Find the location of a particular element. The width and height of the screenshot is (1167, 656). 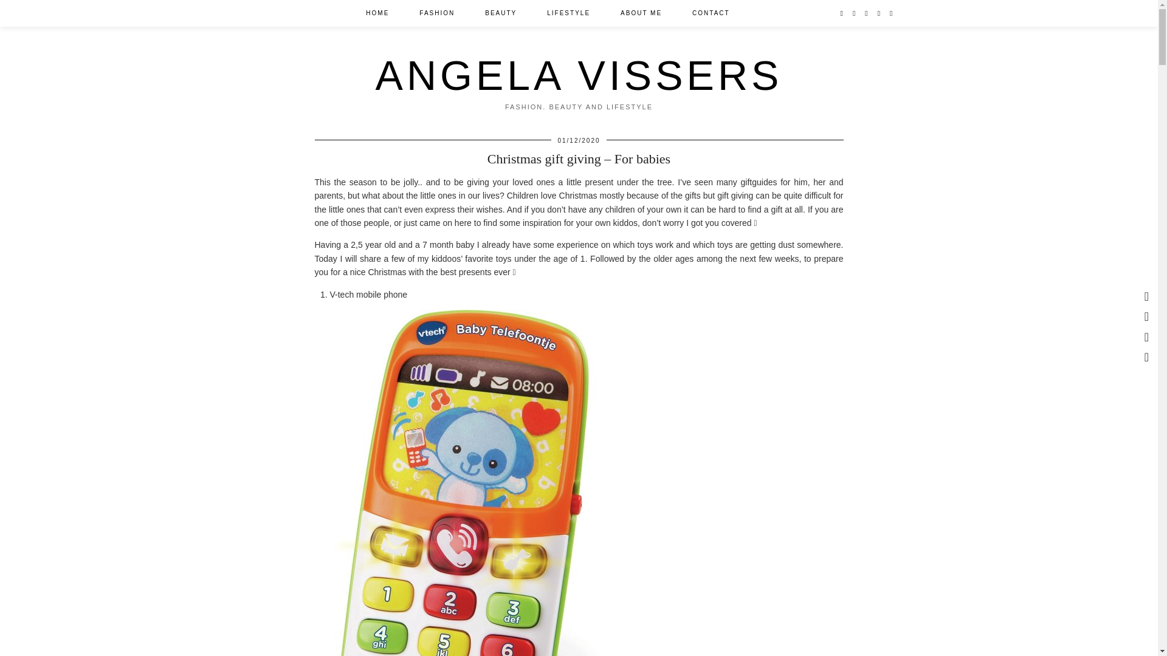

HOME is located at coordinates (377, 13).